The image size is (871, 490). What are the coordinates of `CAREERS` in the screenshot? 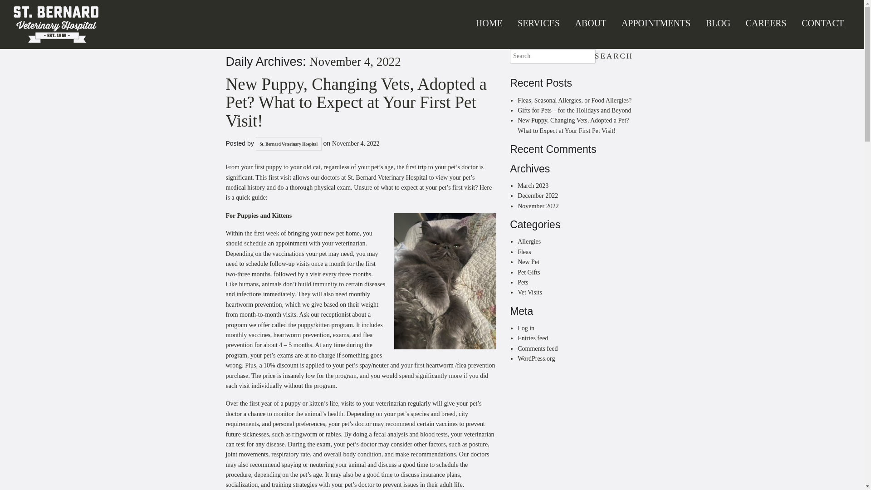 It's located at (766, 24).